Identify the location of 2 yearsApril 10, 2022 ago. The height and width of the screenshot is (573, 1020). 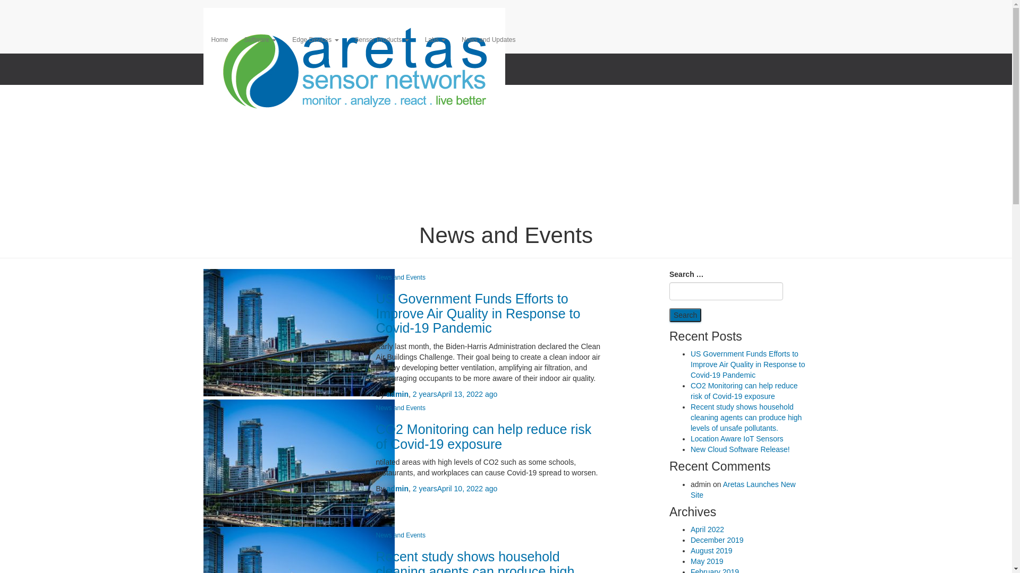
(455, 489).